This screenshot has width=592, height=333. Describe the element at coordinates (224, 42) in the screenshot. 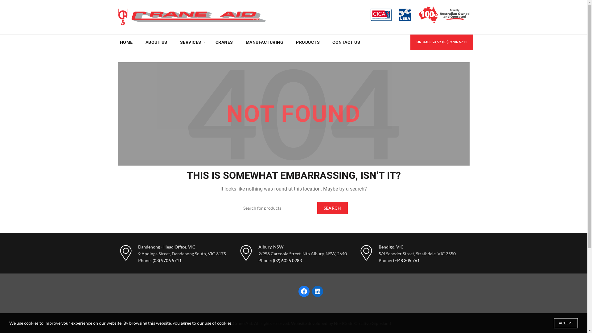

I see `CRANES` at that location.